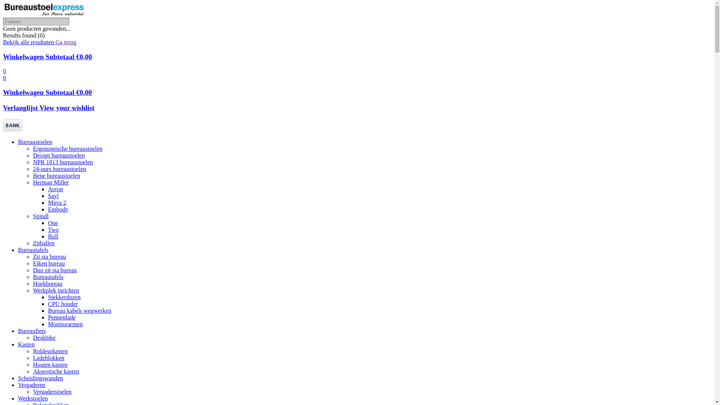  Describe the element at coordinates (48, 283) in the screenshot. I see `Hoekbureau` at that location.